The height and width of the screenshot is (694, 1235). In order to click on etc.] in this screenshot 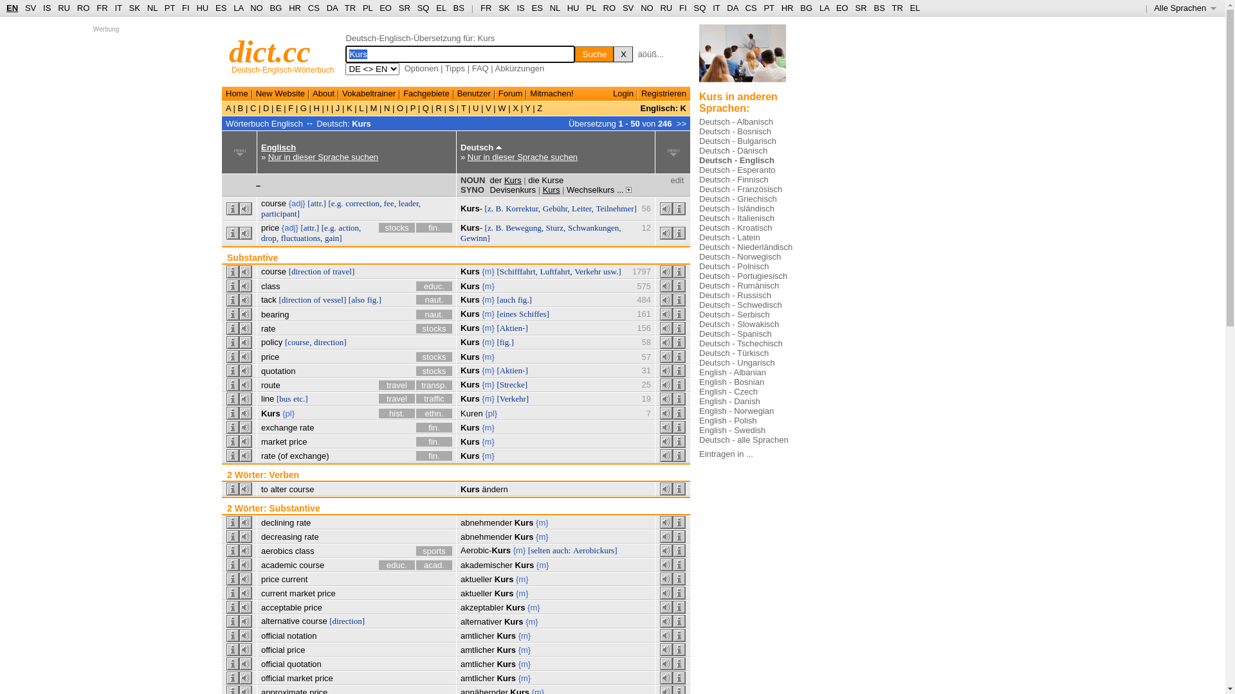, I will do `click(301, 398)`.